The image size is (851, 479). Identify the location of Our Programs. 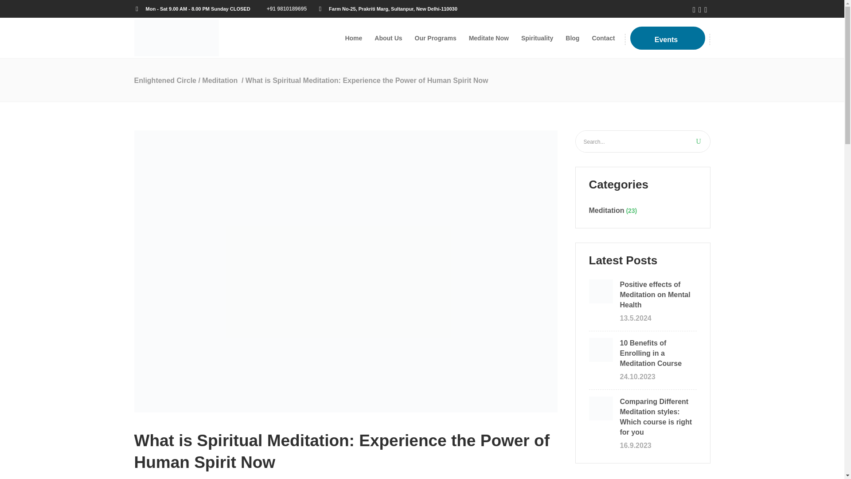
(435, 37).